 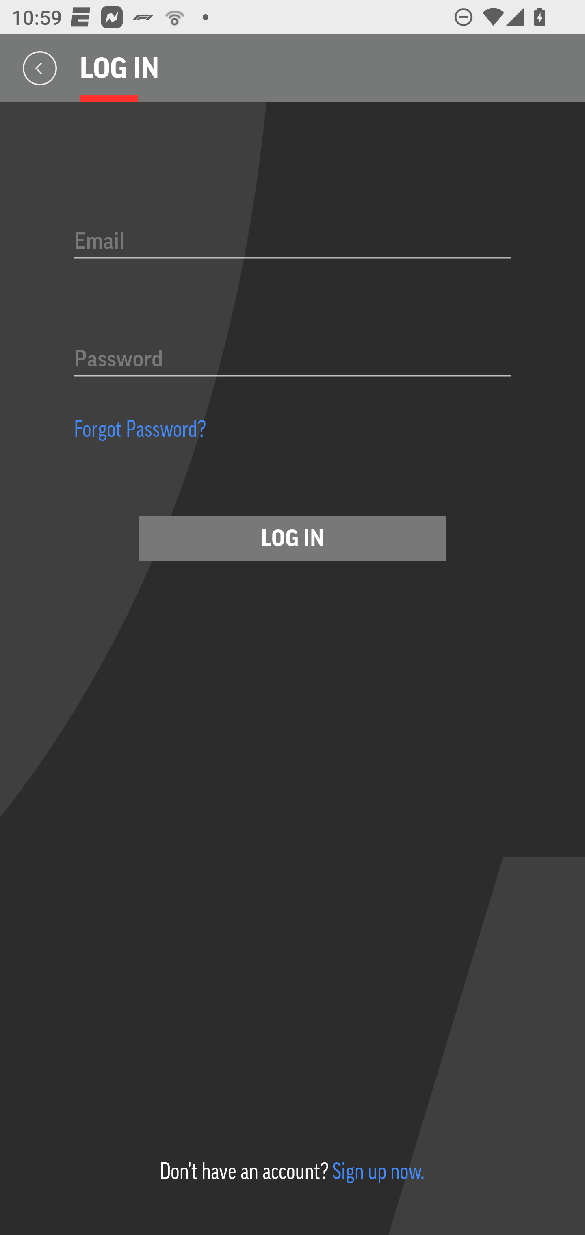 I want to click on Email, so click(x=292, y=242).